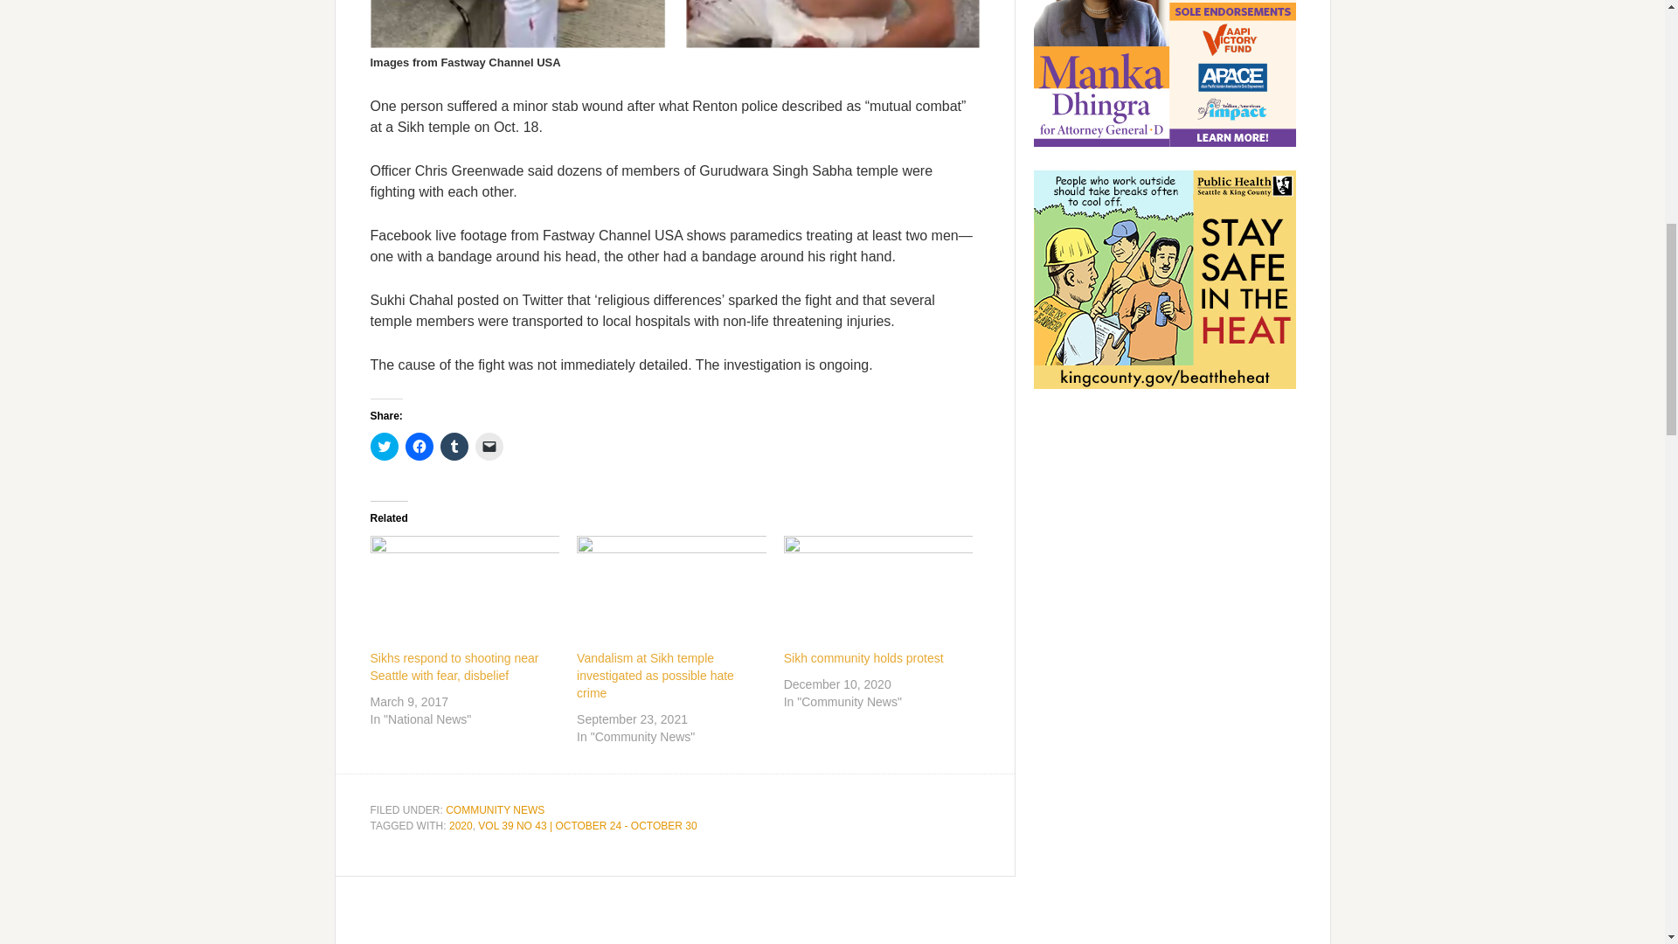 The image size is (1678, 944). Describe the element at coordinates (454, 666) in the screenshot. I see `Sikhs respond to shooting near Seattle with fear, disbelief` at that location.